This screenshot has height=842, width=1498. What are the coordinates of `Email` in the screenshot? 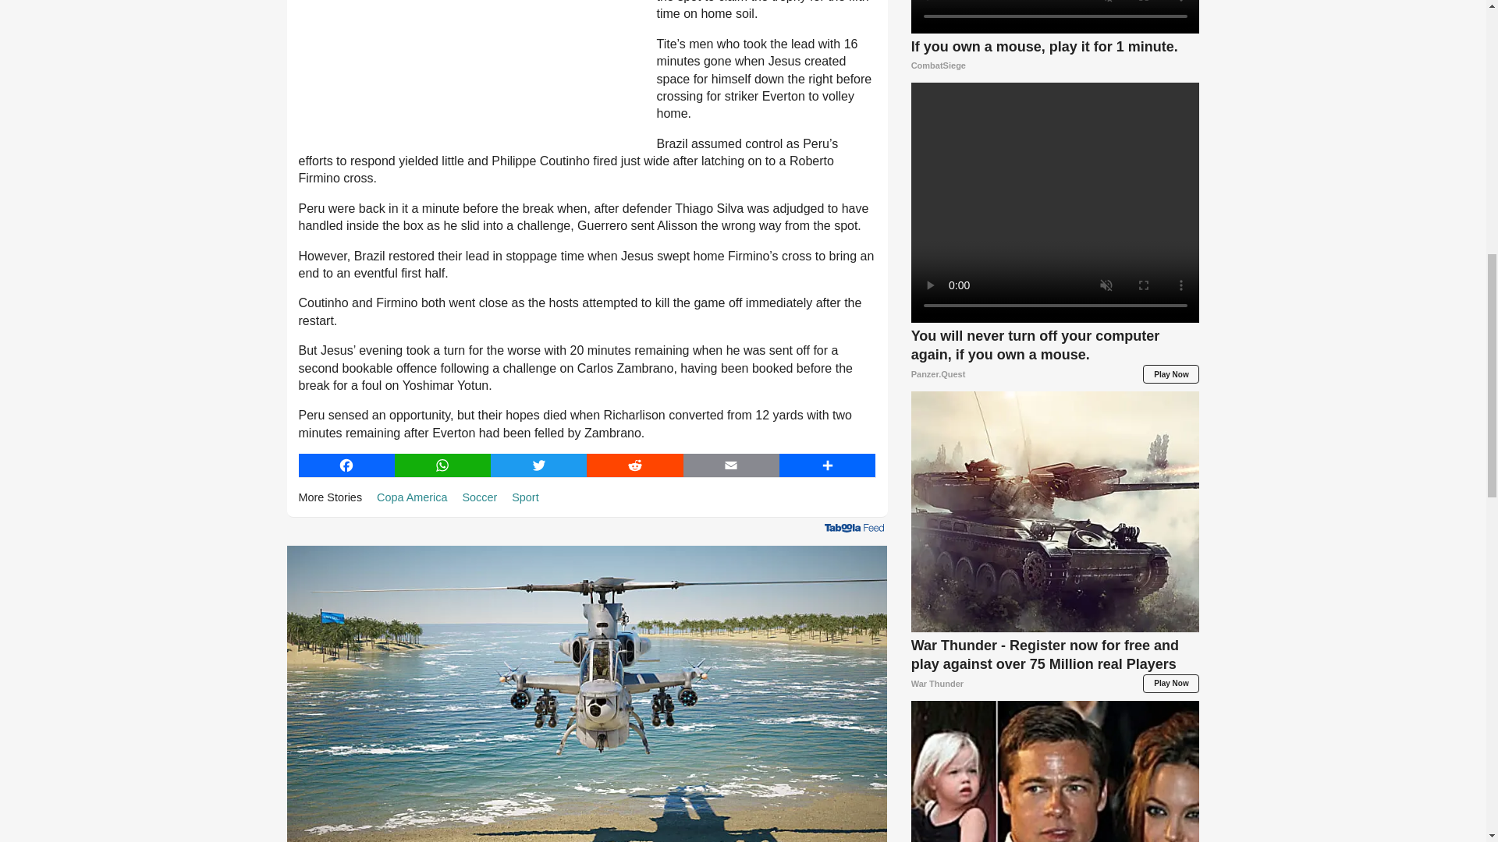 It's located at (730, 465).